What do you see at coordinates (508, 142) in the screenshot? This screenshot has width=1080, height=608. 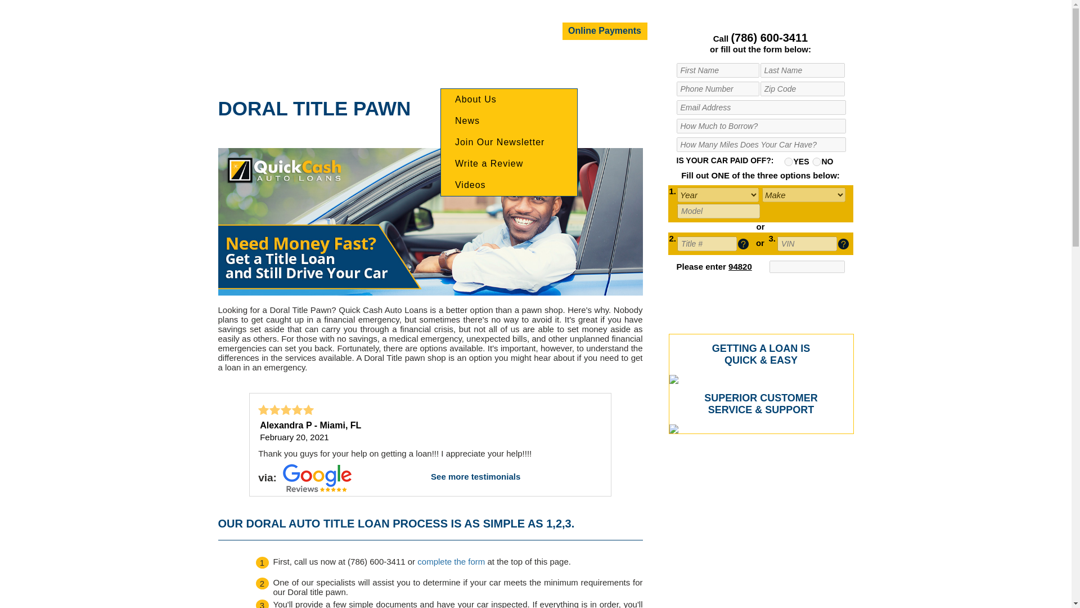 I see `Join Our Newsletter` at bounding box center [508, 142].